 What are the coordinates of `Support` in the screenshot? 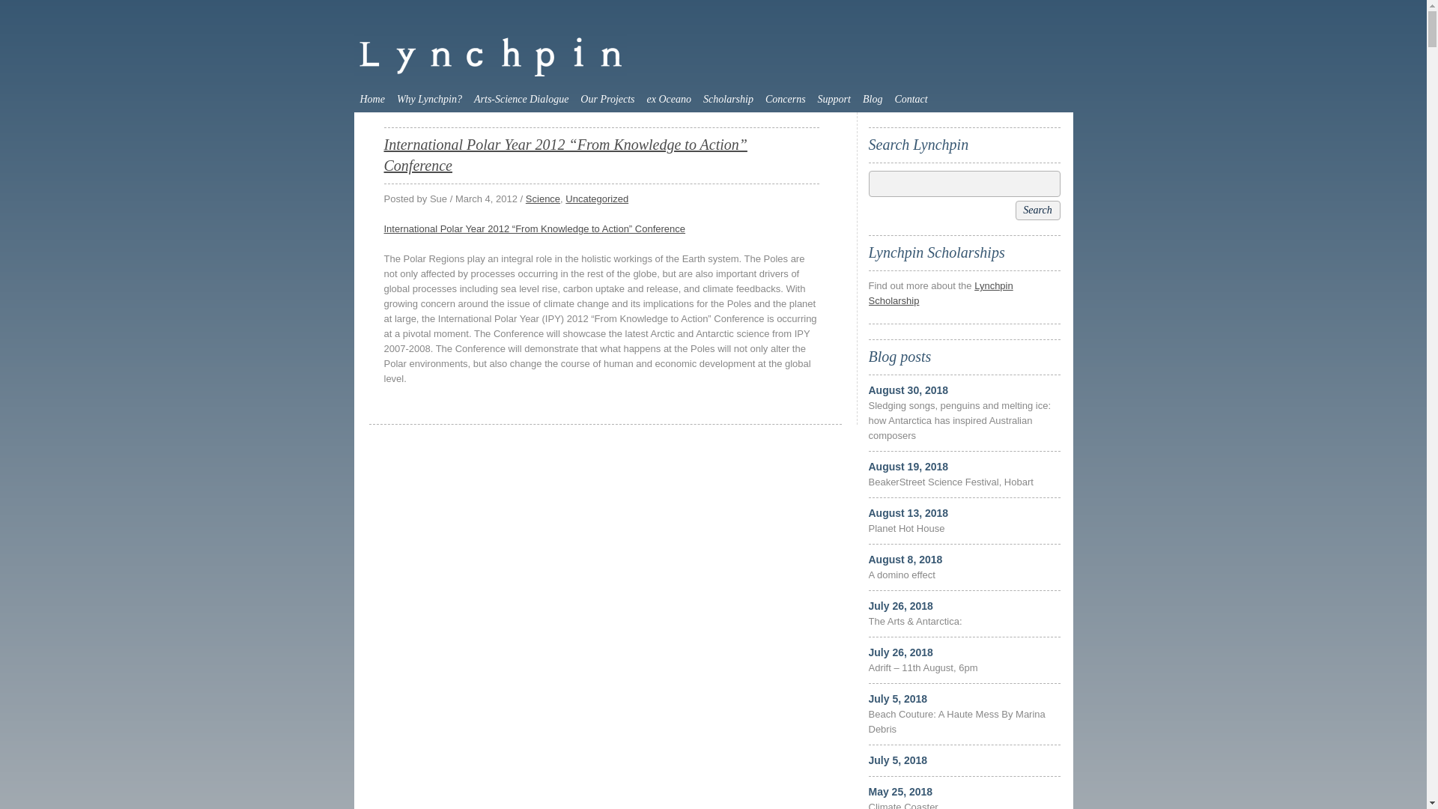 It's located at (834, 99).